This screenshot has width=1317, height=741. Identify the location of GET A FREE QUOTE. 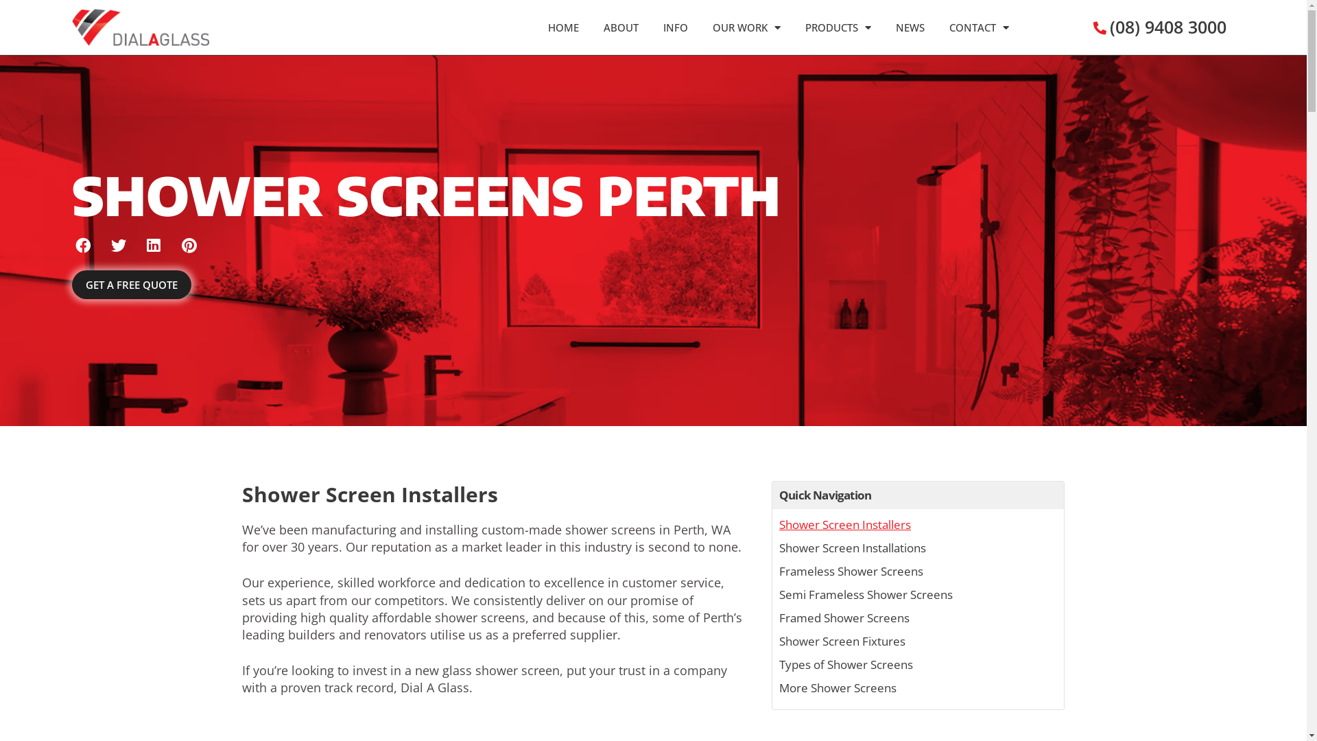
(132, 285).